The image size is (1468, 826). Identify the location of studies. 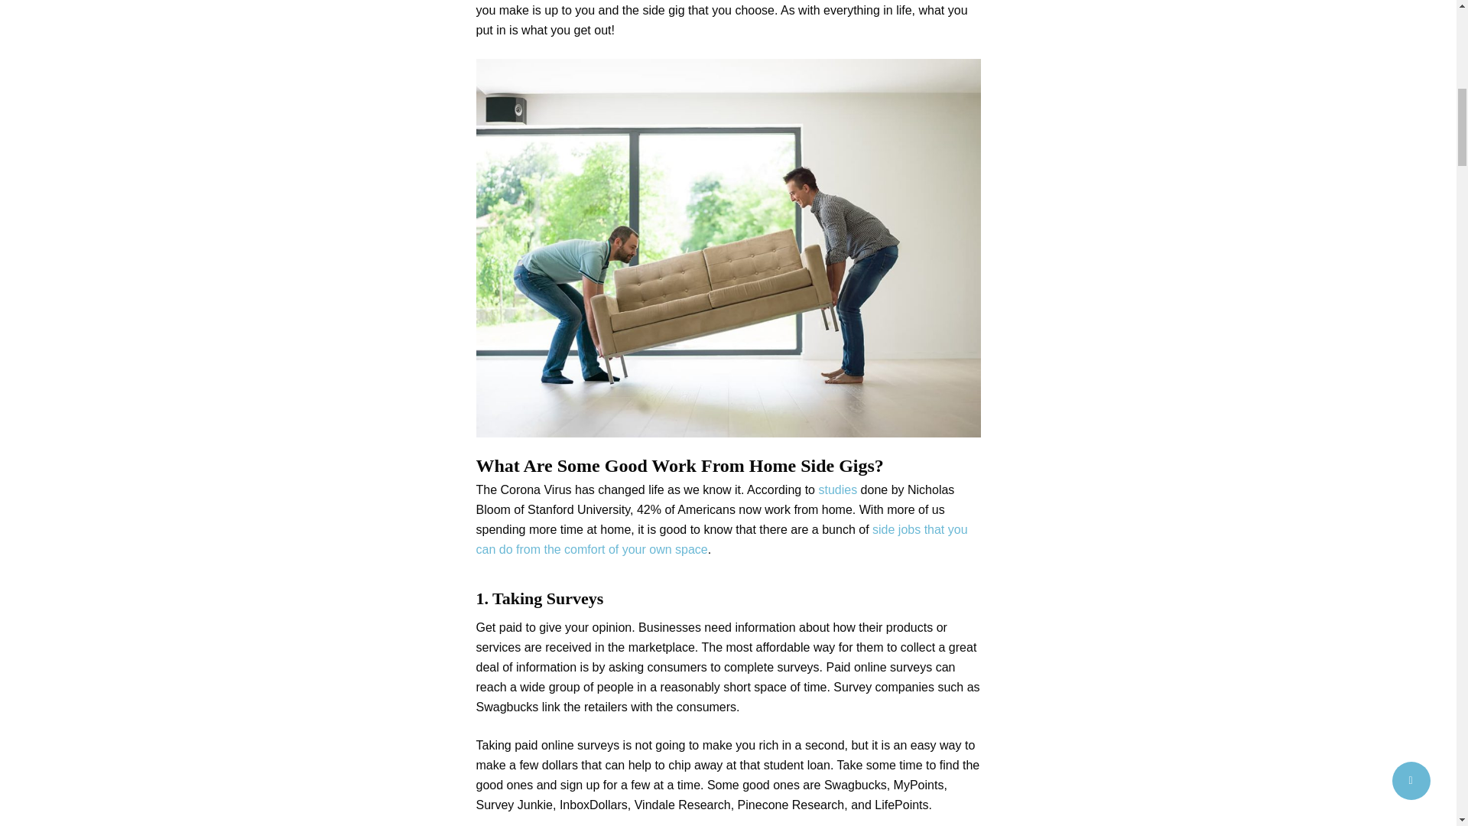
(837, 489).